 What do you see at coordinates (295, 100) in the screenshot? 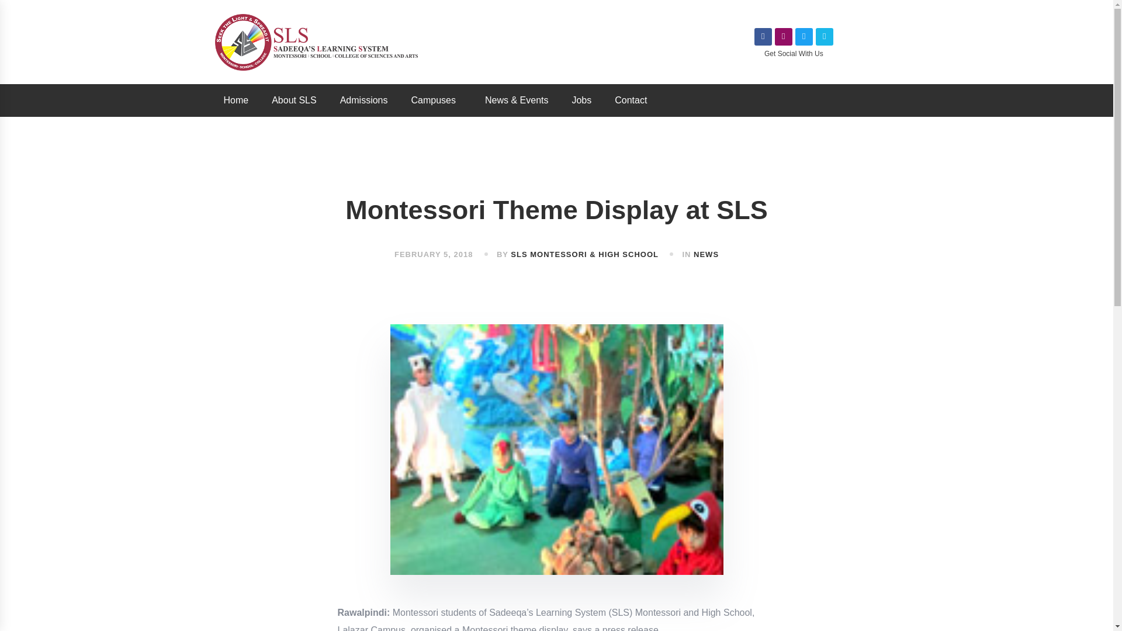
I see `About SLS` at bounding box center [295, 100].